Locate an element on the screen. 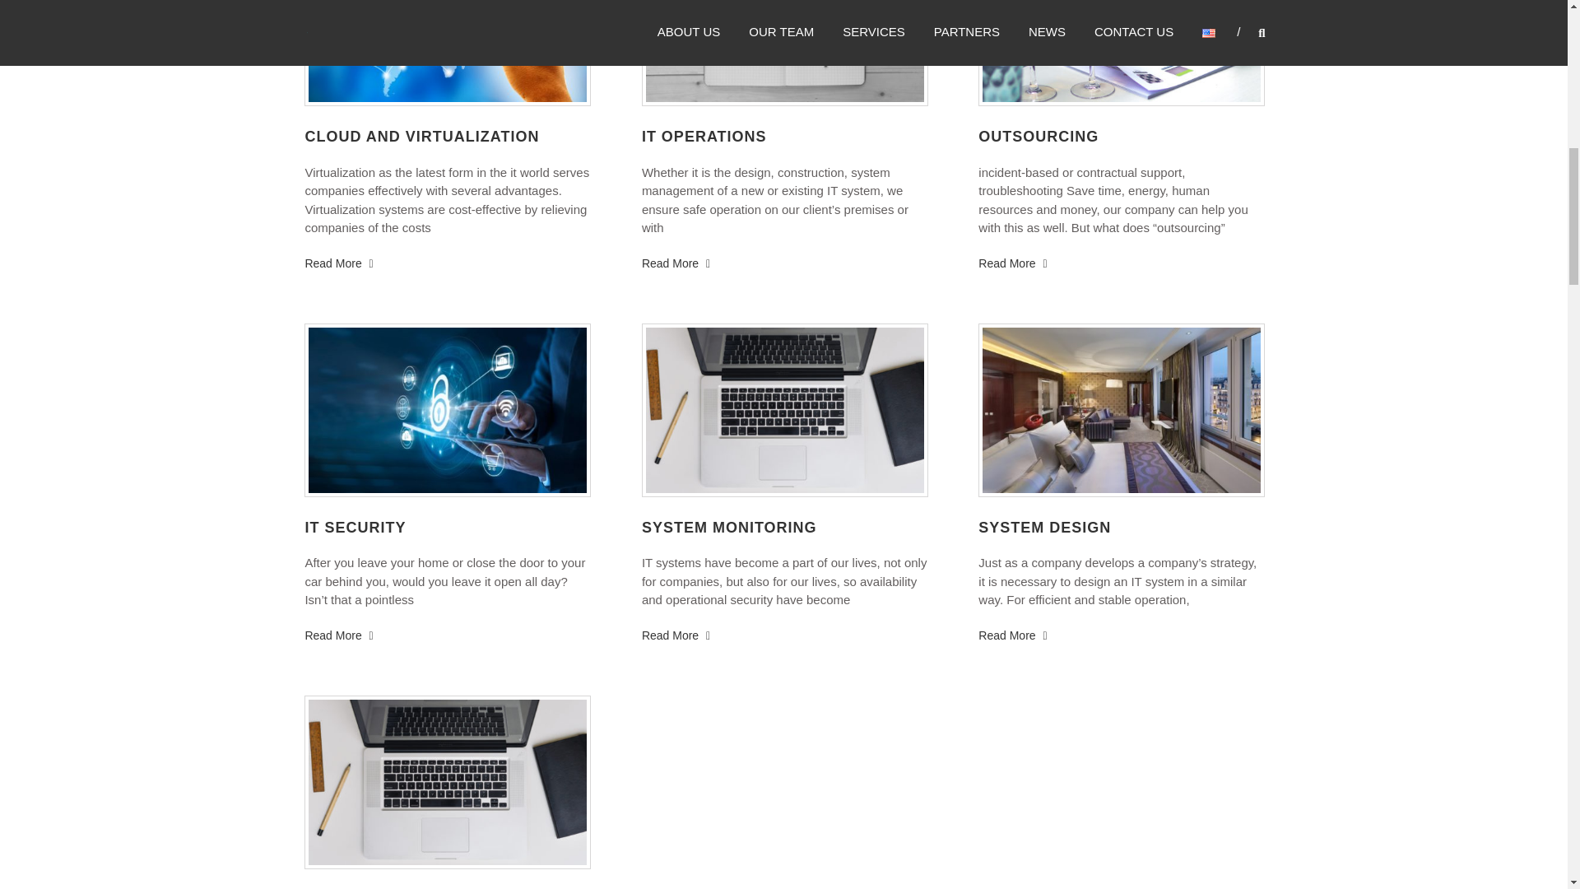 The image size is (1580, 889). IT Security is located at coordinates (355, 527).